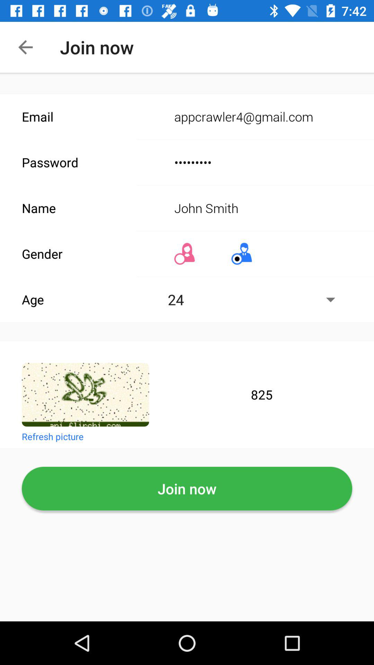 The height and width of the screenshot is (665, 374). Describe the element at coordinates (261, 394) in the screenshot. I see `click on 825 text` at that location.